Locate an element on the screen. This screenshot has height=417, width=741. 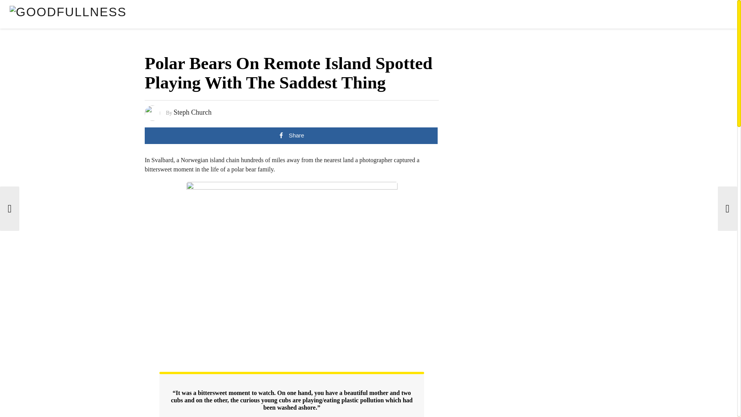
SHOP is located at coordinates (568, 16).